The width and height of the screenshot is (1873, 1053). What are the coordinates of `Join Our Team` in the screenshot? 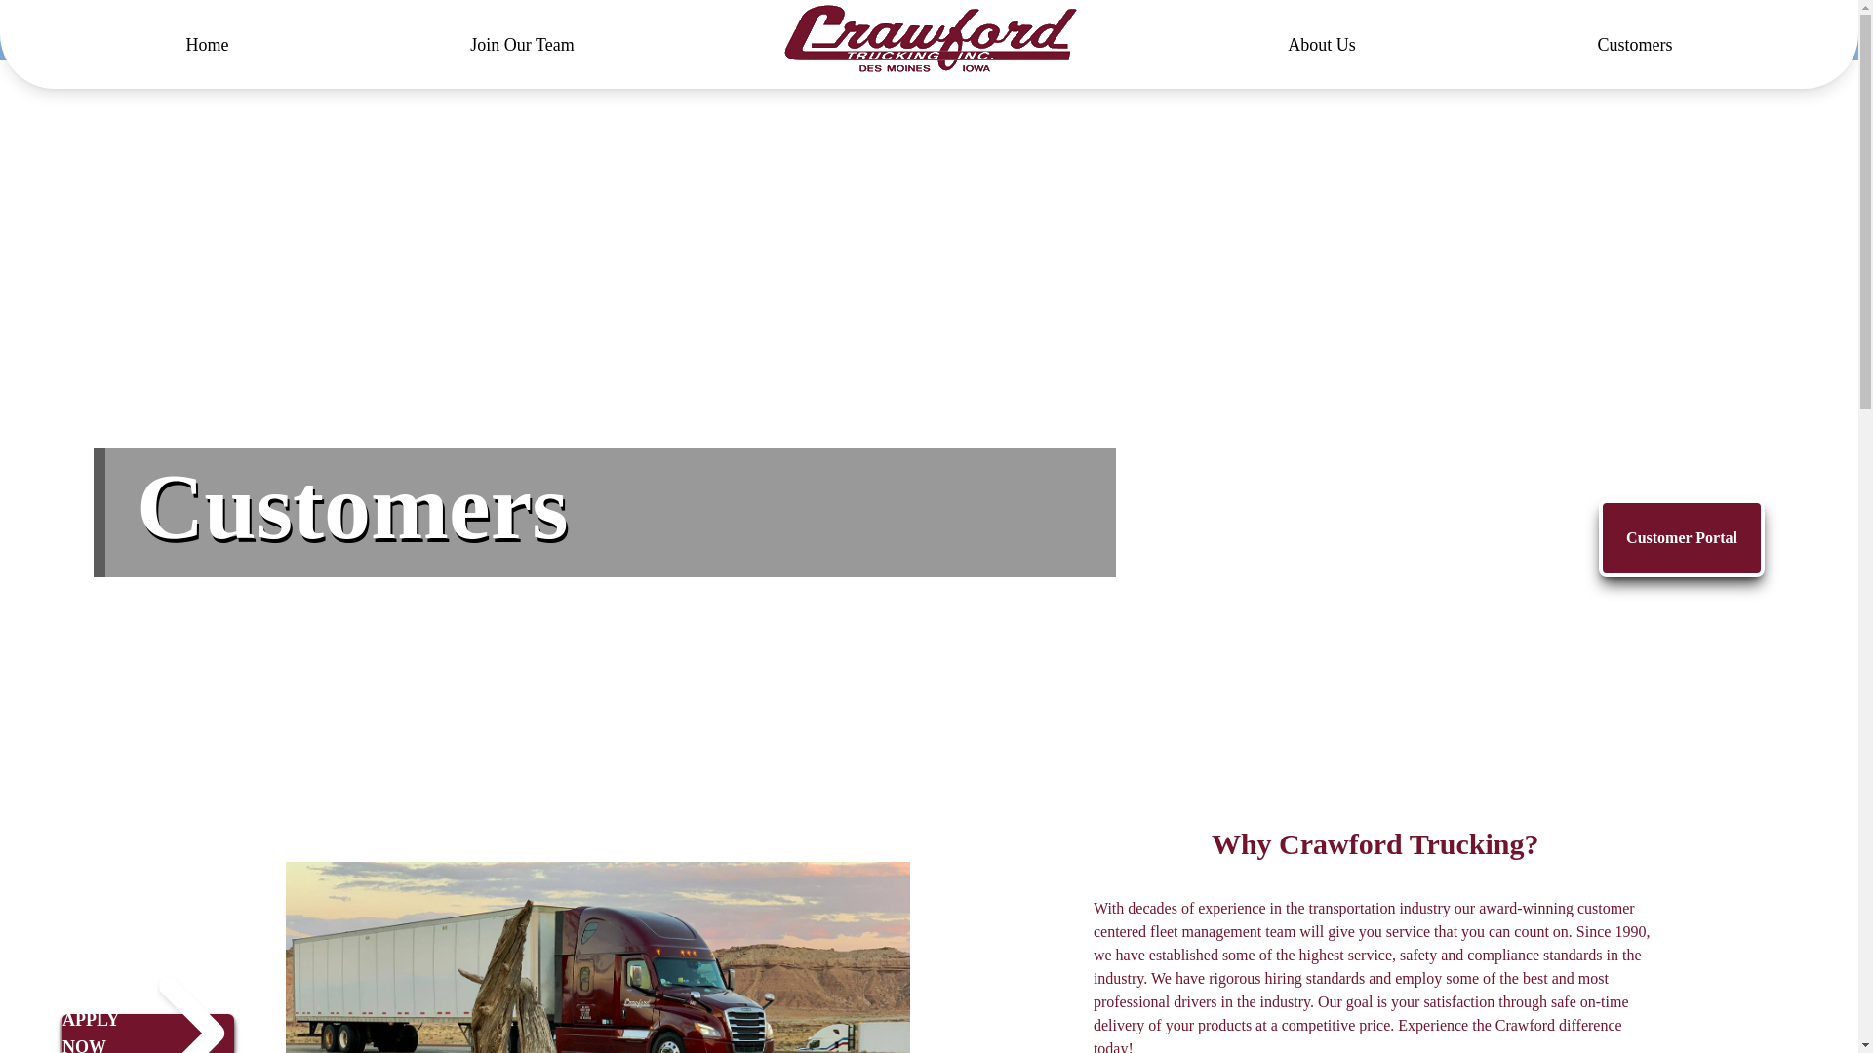 It's located at (521, 45).